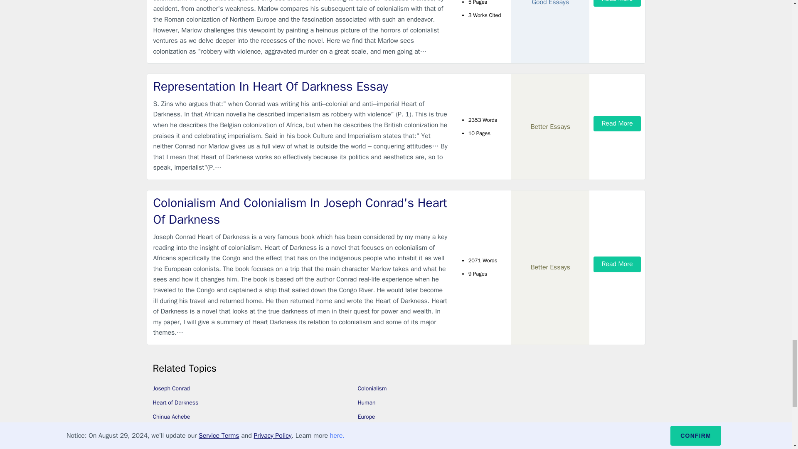  I want to click on Europe, so click(366, 417).